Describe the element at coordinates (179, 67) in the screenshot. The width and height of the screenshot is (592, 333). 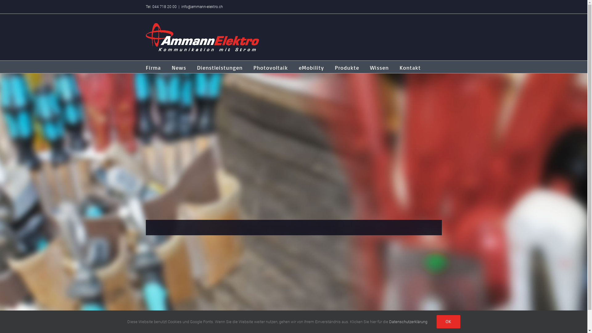
I see `News` at that location.